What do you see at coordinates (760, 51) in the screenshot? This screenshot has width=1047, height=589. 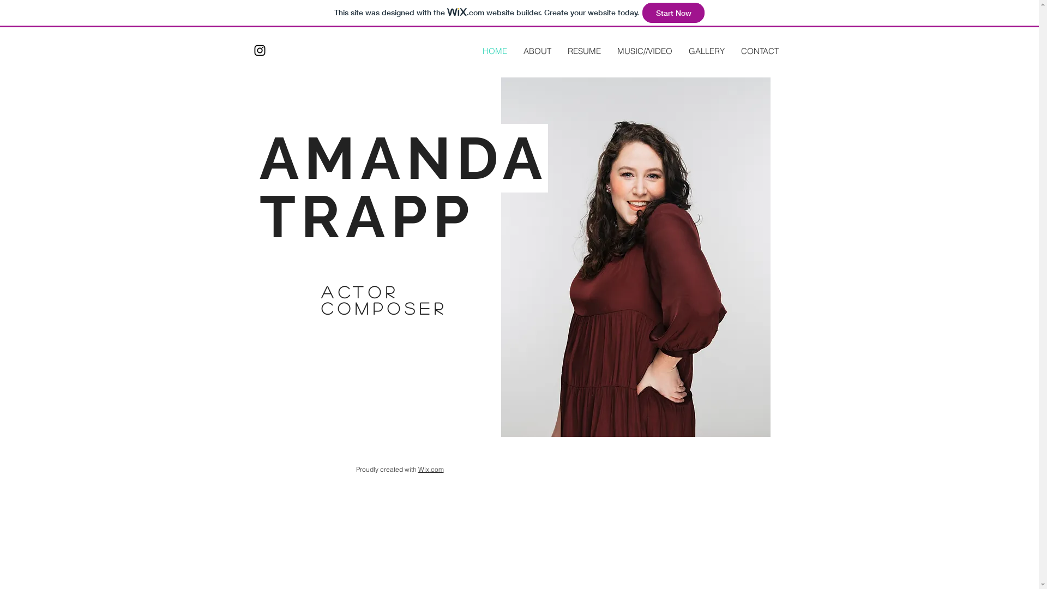 I see `CONTACT` at bounding box center [760, 51].